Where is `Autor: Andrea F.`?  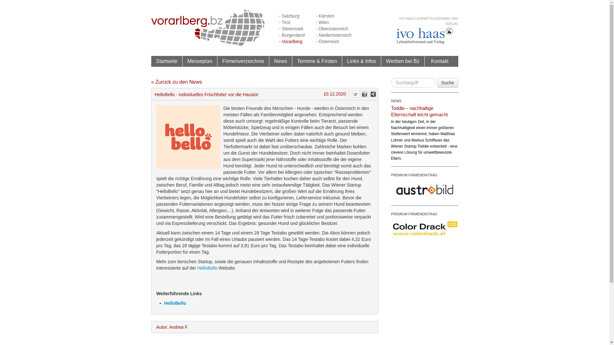
Autor: Andrea F. is located at coordinates (265, 327).